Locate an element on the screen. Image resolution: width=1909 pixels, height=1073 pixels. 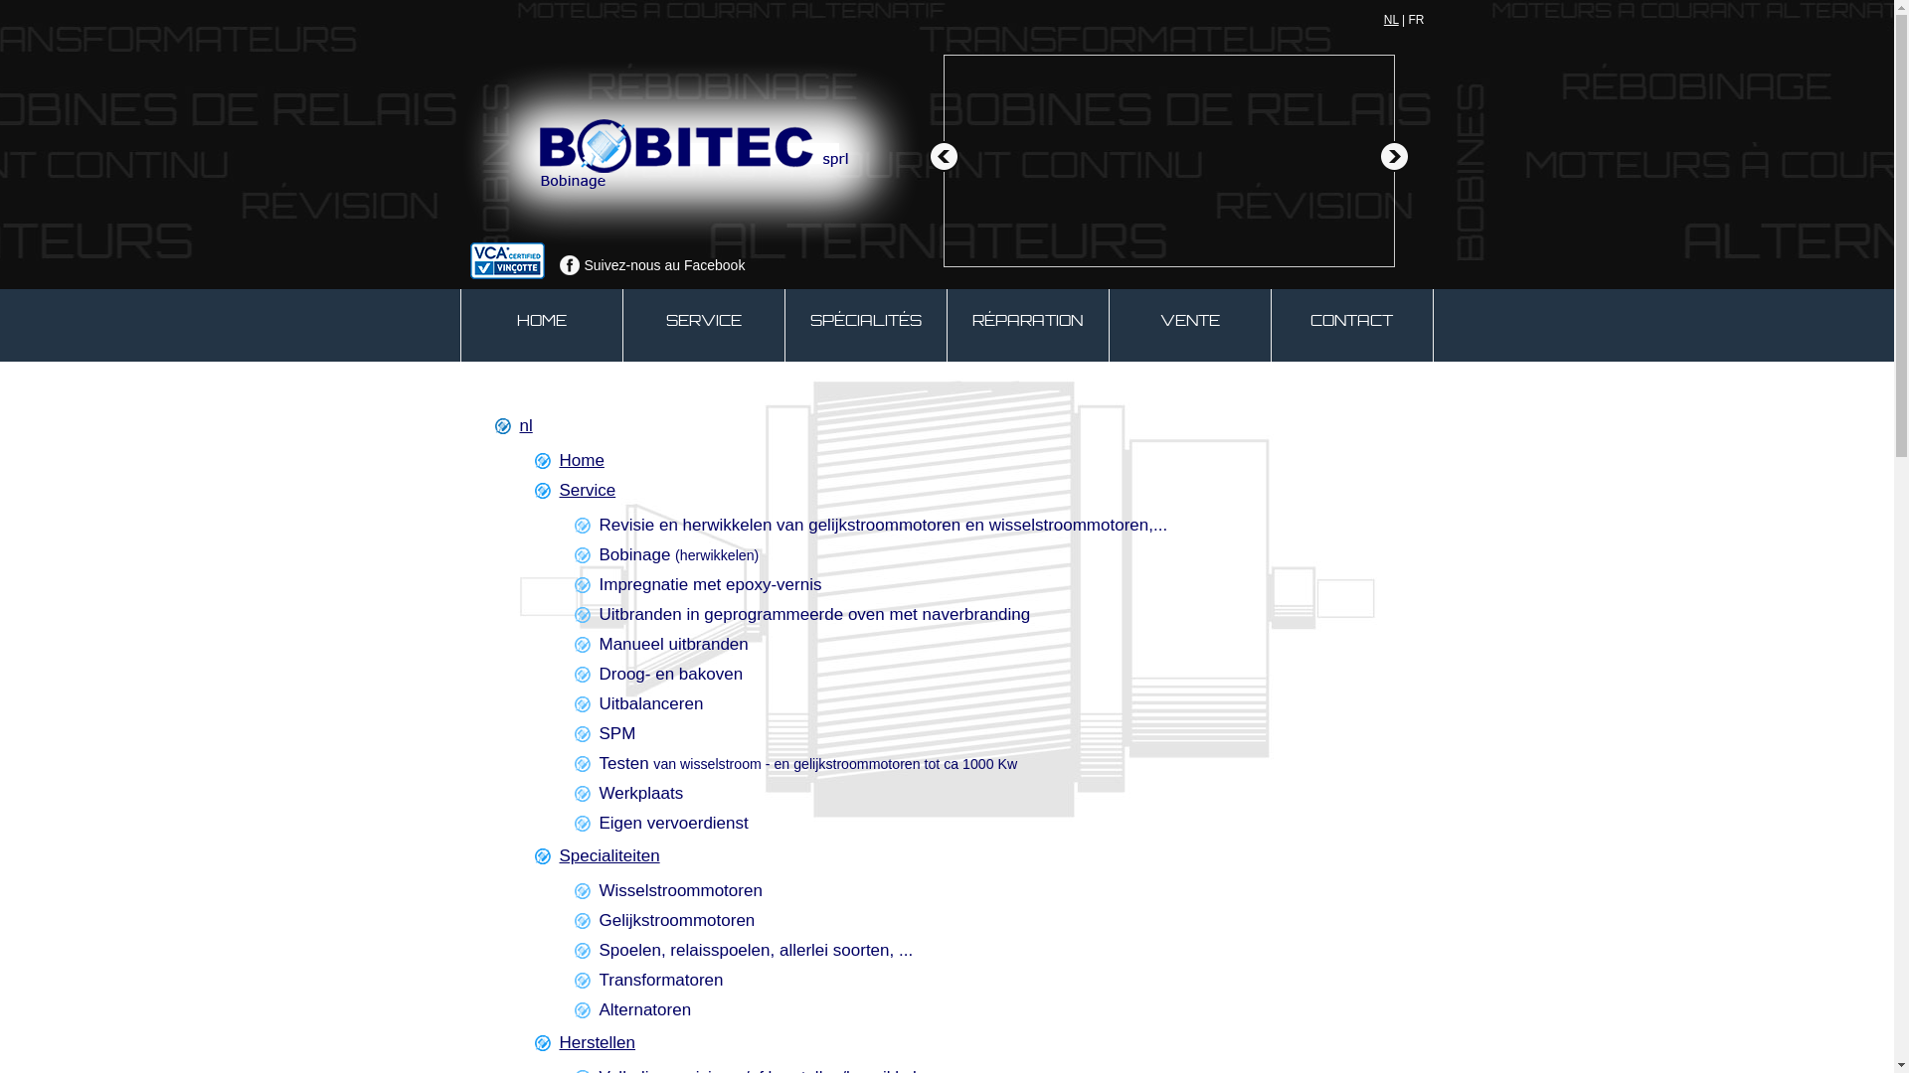
NL is located at coordinates (1392, 20).